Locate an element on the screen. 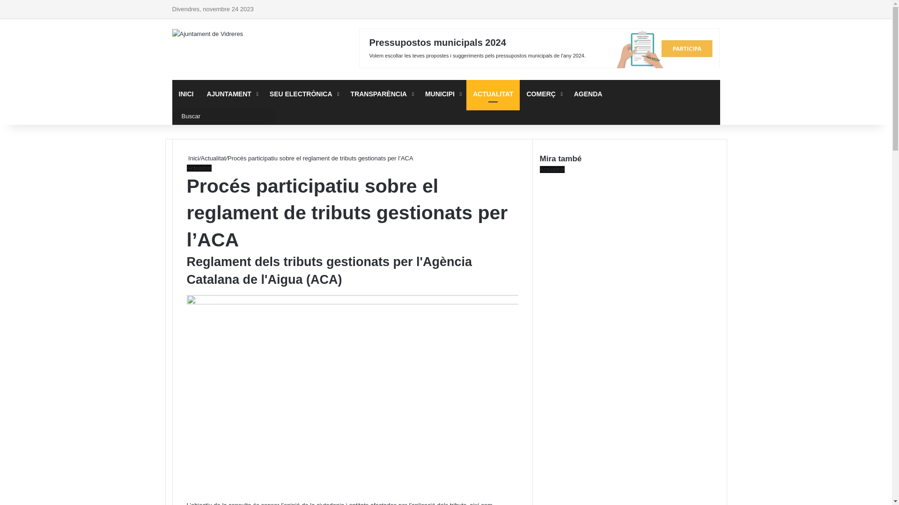 Image resolution: width=899 pixels, height=505 pixels. Inici is located at coordinates (193, 158).